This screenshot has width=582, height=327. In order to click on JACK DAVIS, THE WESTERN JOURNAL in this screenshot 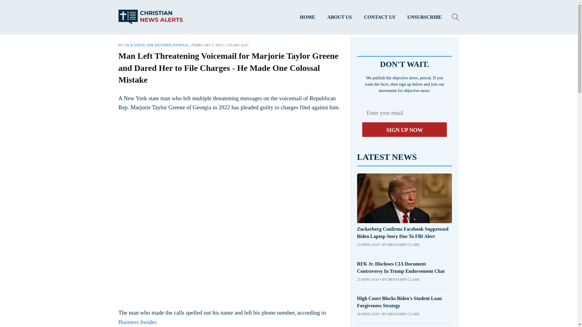, I will do `click(157, 45)`.